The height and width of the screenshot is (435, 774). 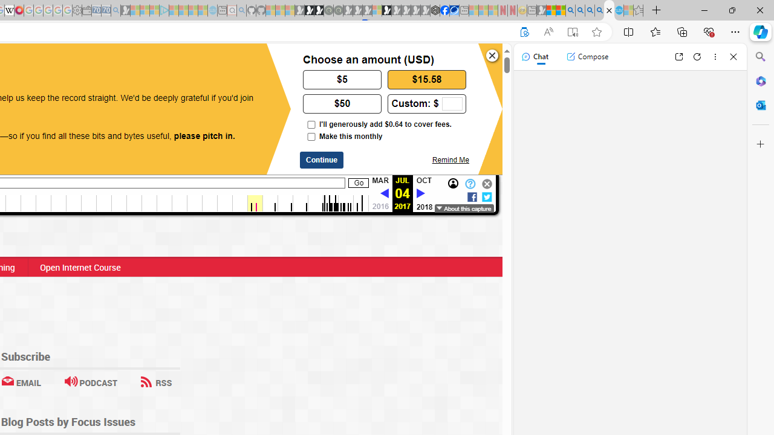 What do you see at coordinates (311, 124) in the screenshot?
I see `I'll generously add $0.64 to cover fees.` at bounding box center [311, 124].